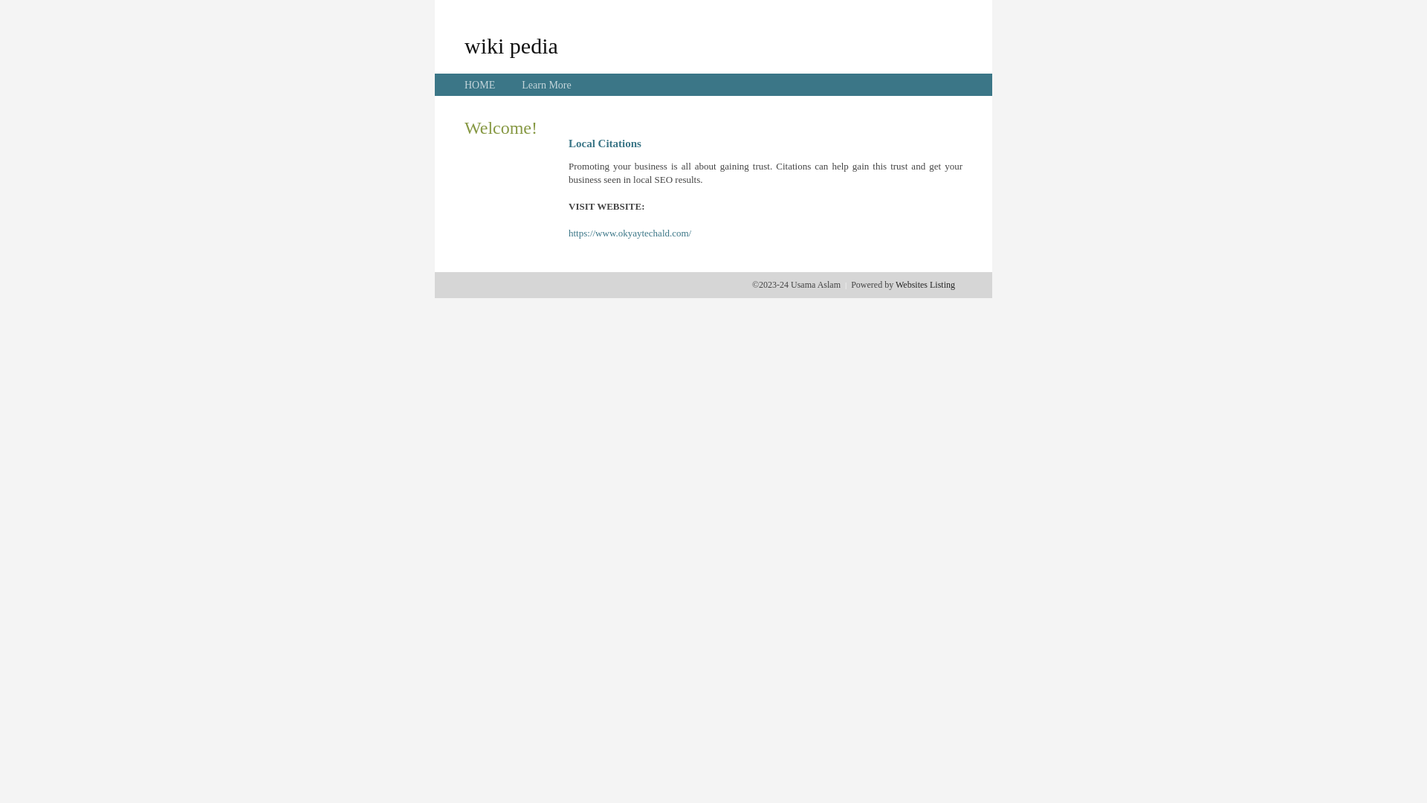 The width and height of the screenshot is (1427, 803). I want to click on Websites Listing, so click(925, 285).